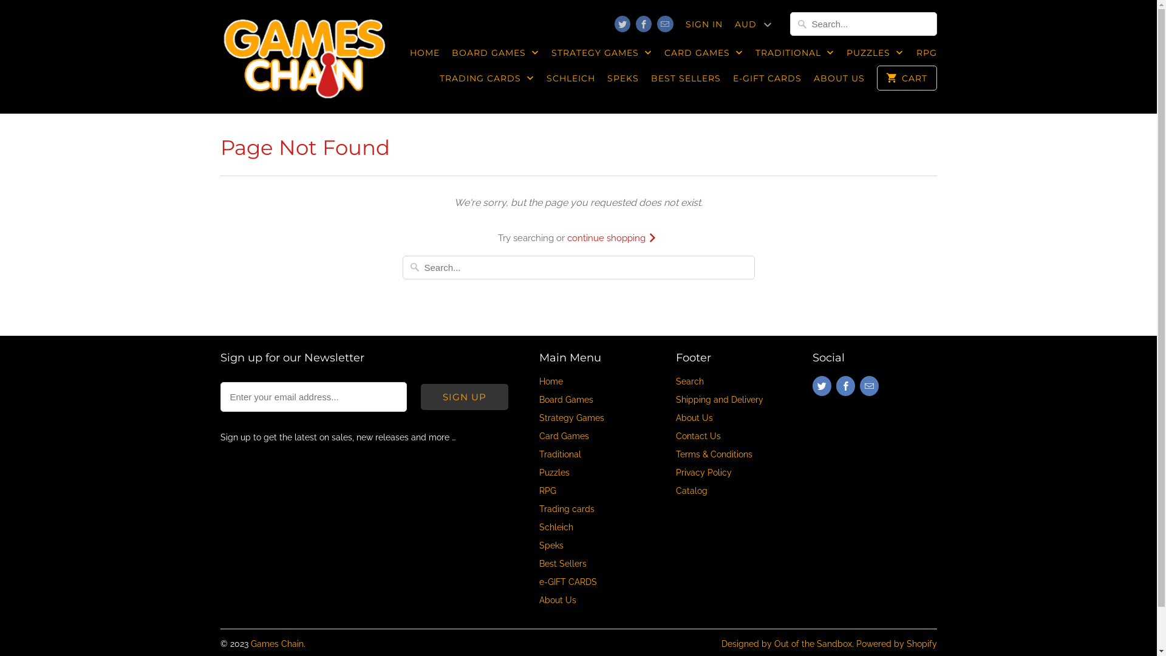 This screenshot has width=1166, height=656. Describe the element at coordinates (787, 644) in the screenshot. I see `Designed by Out of the Sandbox` at that location.